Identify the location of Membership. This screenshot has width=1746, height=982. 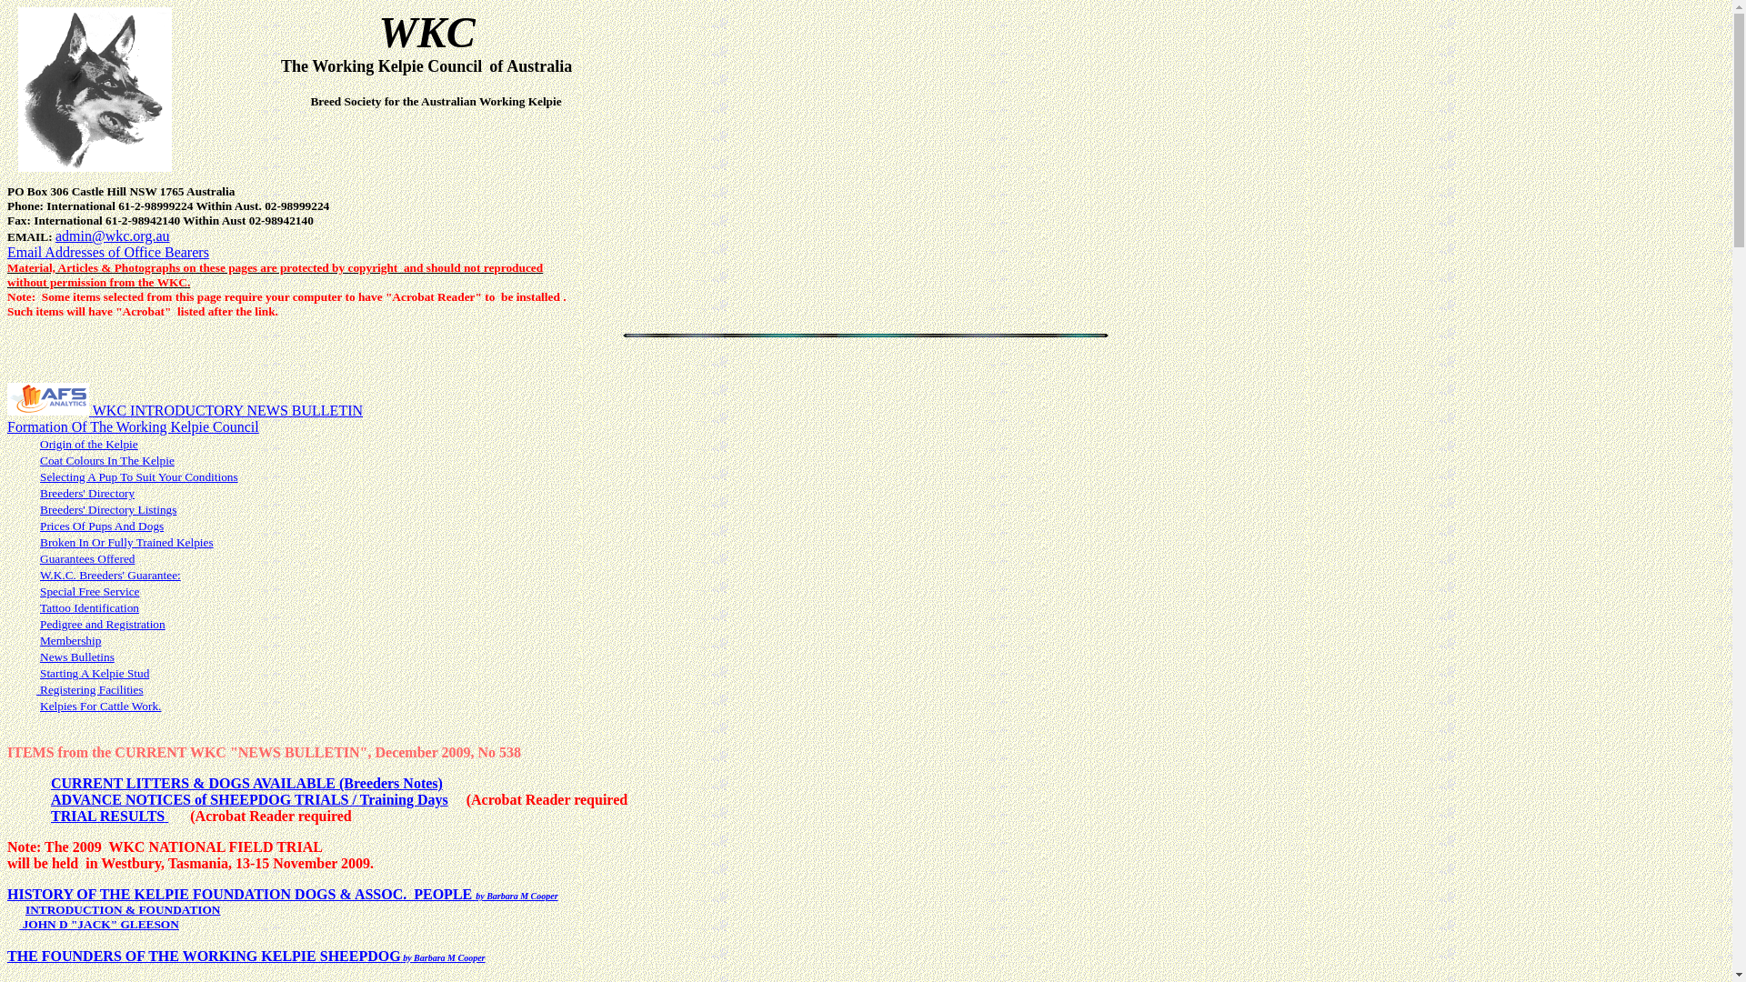
(71, 640).